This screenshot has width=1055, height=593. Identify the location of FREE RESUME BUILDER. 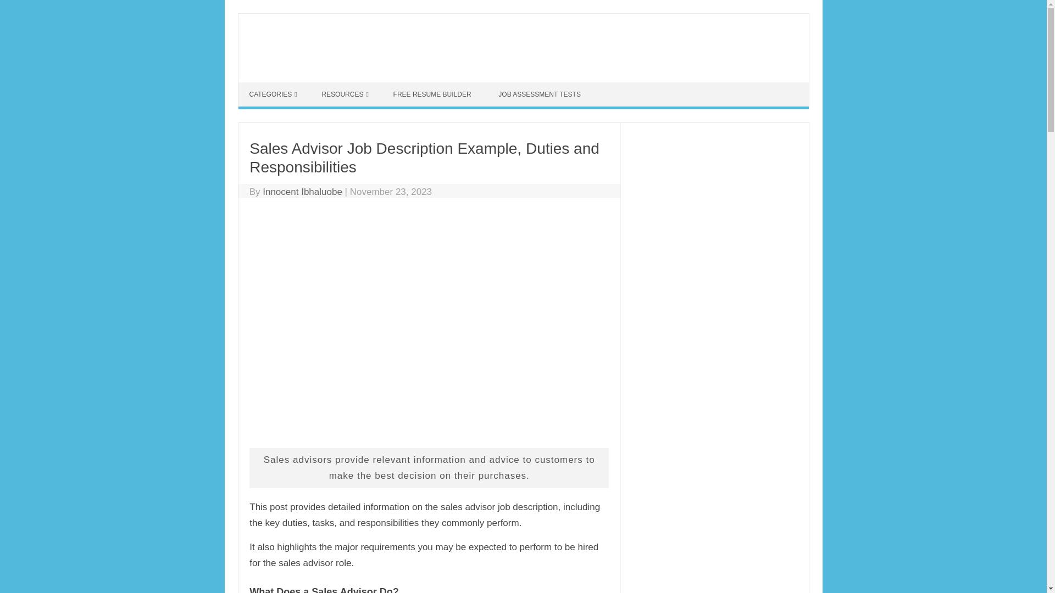
(434, 94).